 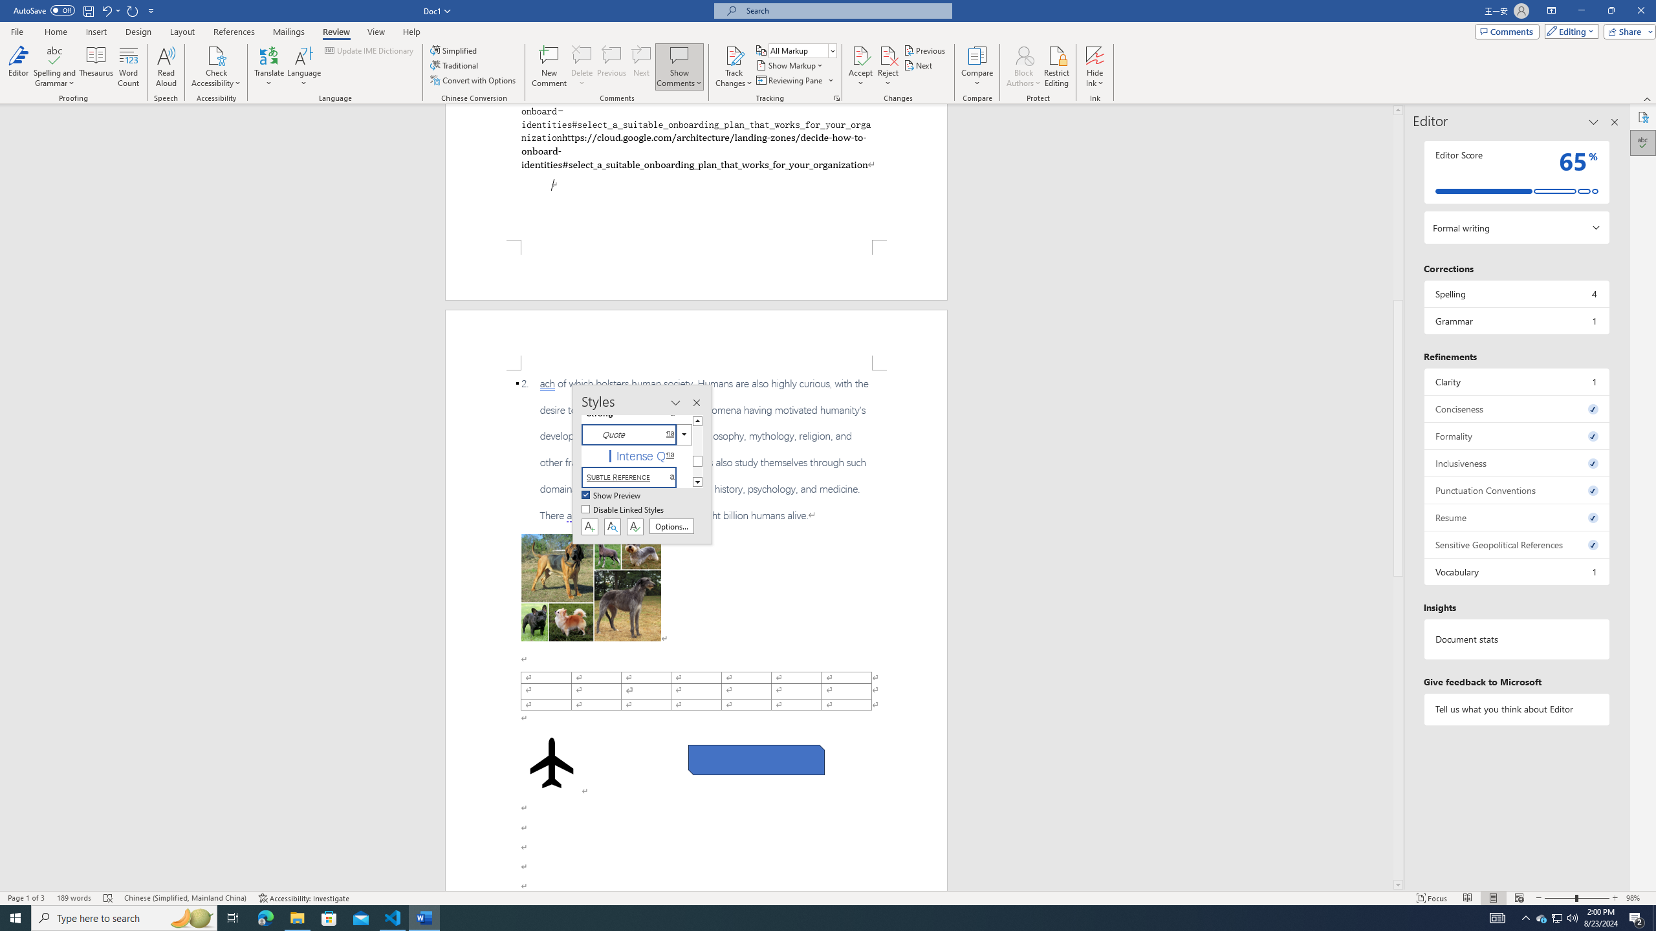 What do you see at coordinates (860, 55) in the screenshot?
I see `Accept and Move to Next` at bounding box center [860, 55].